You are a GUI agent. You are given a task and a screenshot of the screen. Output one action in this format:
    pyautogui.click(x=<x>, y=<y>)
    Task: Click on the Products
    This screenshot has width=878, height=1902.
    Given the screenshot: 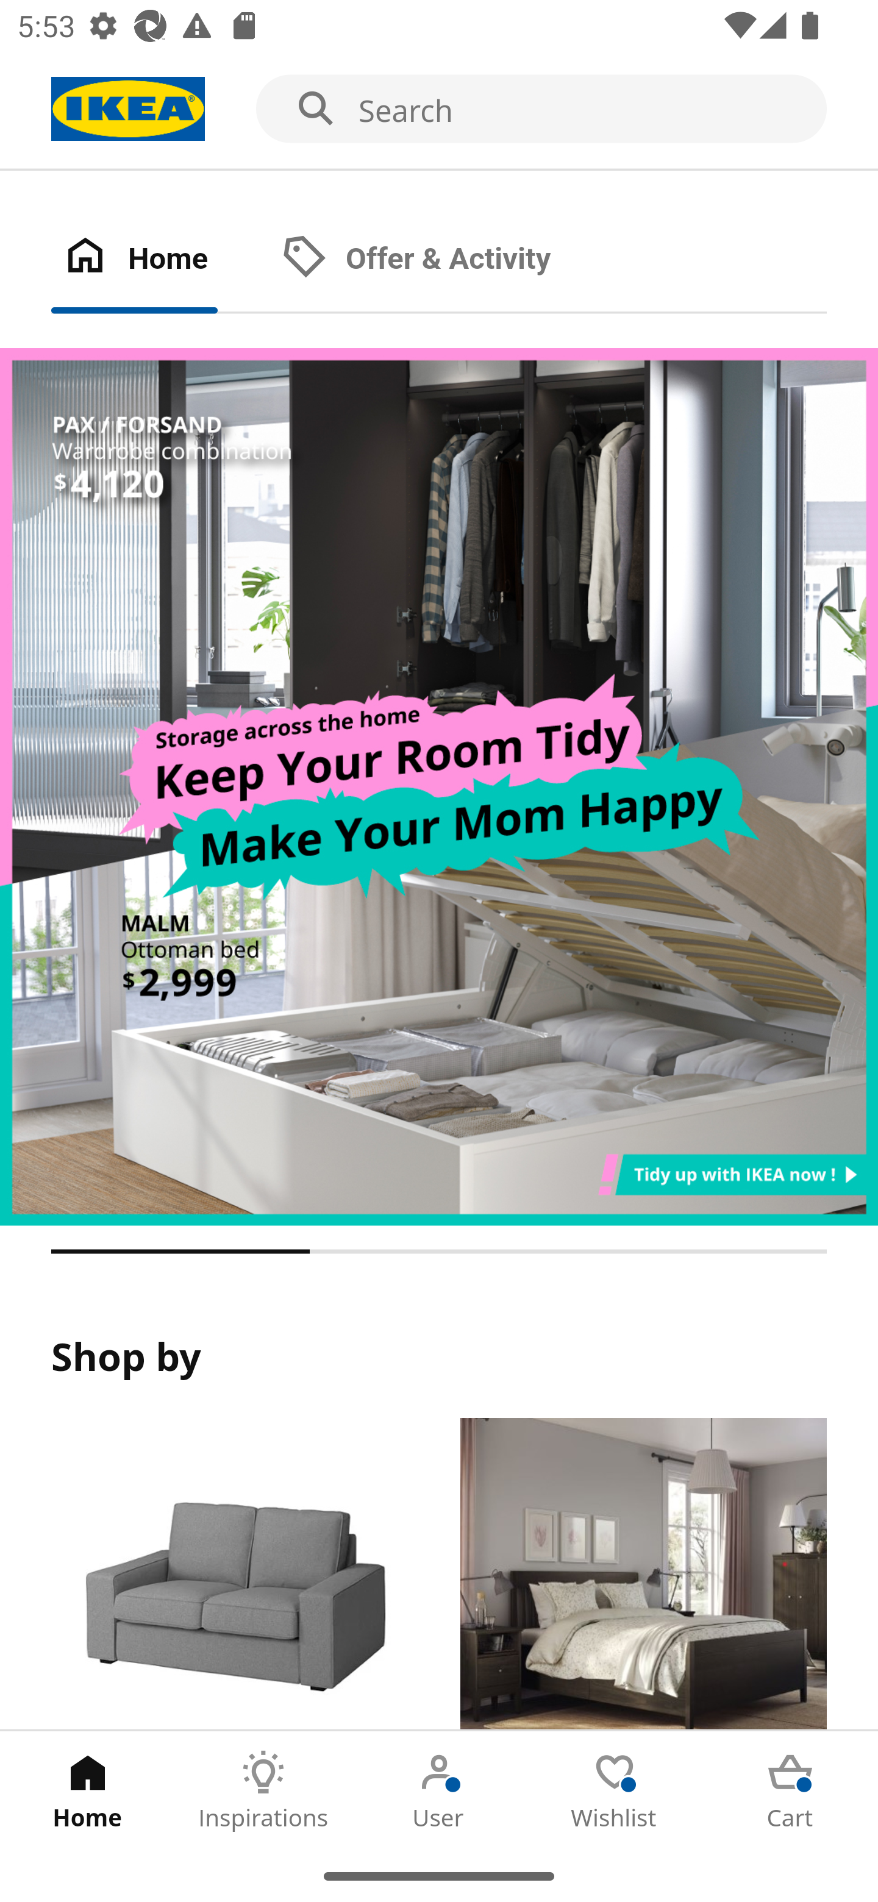 What is the action you would take?
    pyautogui.click(x=234, y=1574)
    